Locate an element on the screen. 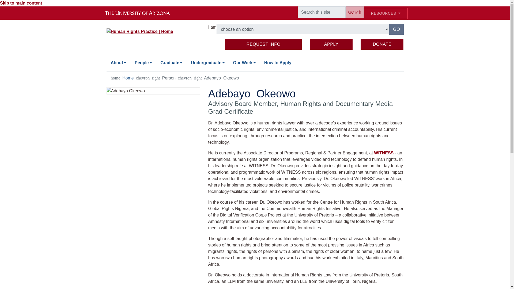  Enter the terms you wish to search for. is located at coordinates (321, 12).